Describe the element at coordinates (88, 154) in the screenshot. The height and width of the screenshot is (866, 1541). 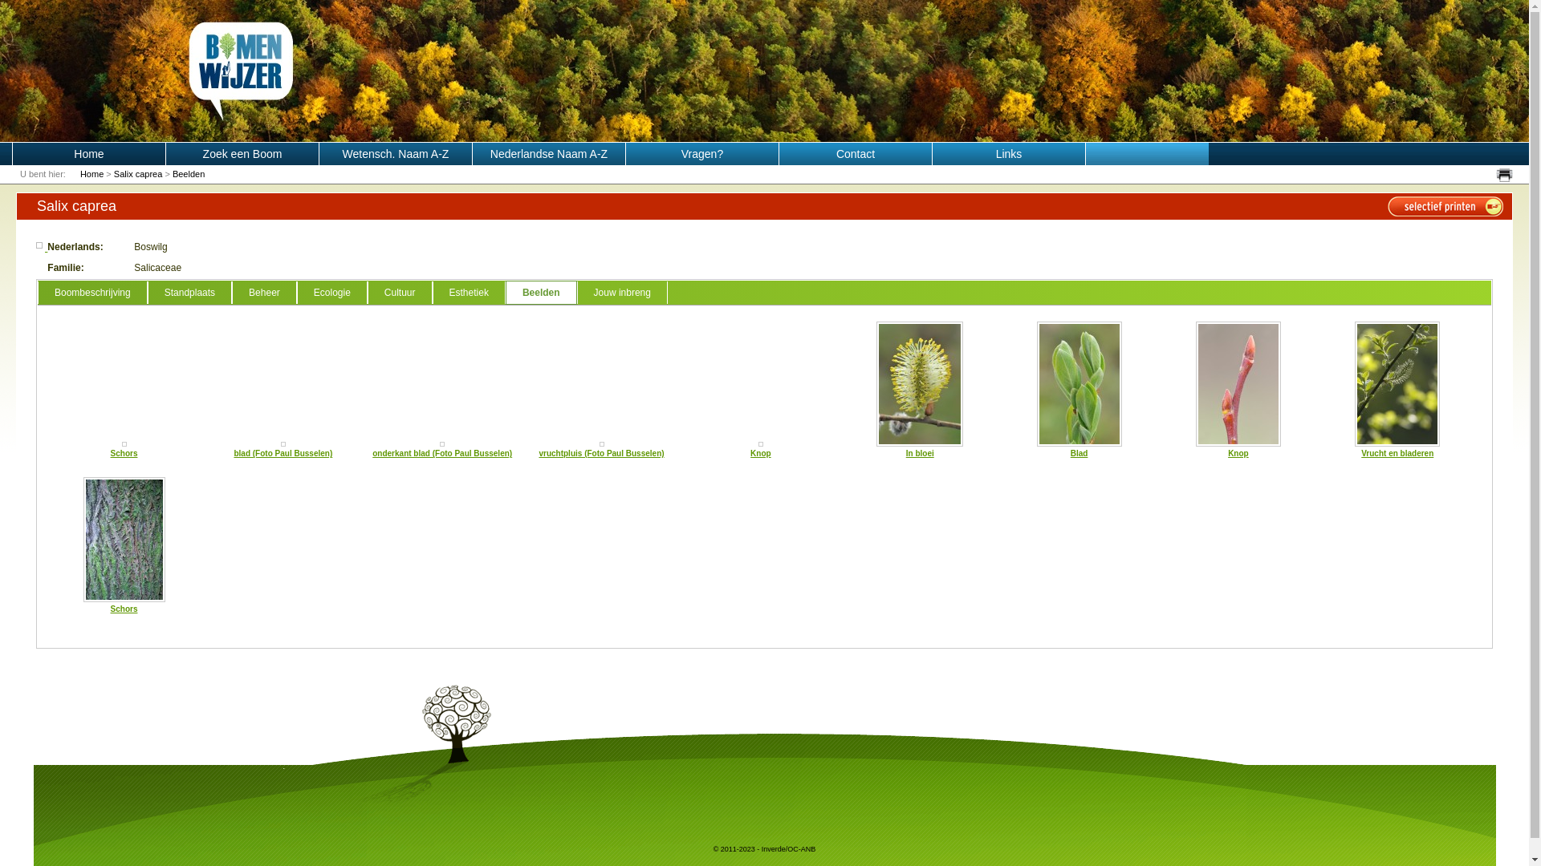
I see `Home` at that location.